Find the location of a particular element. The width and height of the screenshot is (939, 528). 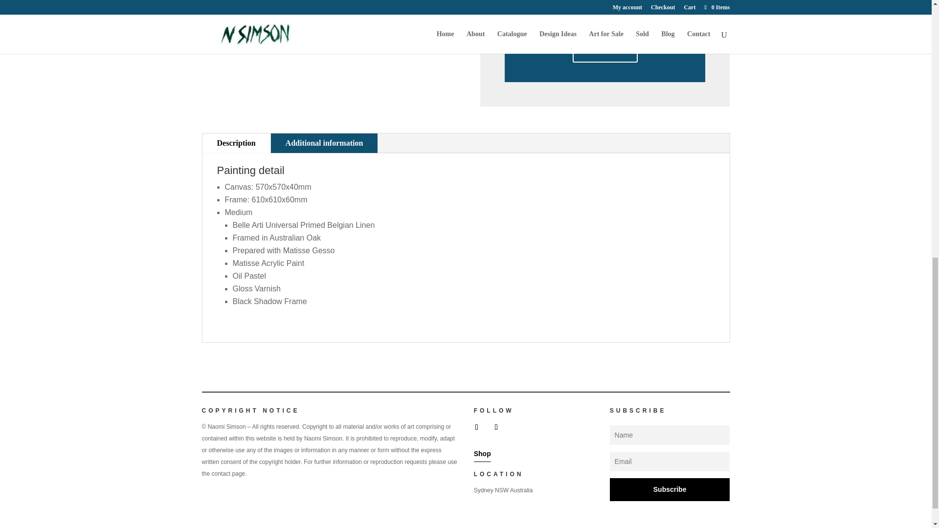

Follow on Facebook is located at coordinates (476, 427).